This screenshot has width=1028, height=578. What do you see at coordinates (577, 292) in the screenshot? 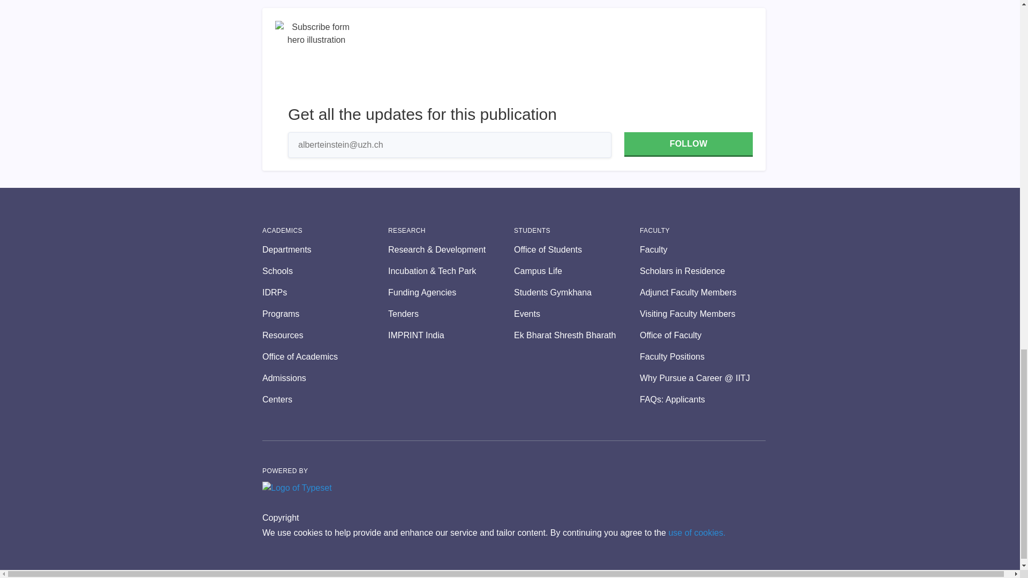
I see `Students Gymkhana` at bounding box center [577, 292].